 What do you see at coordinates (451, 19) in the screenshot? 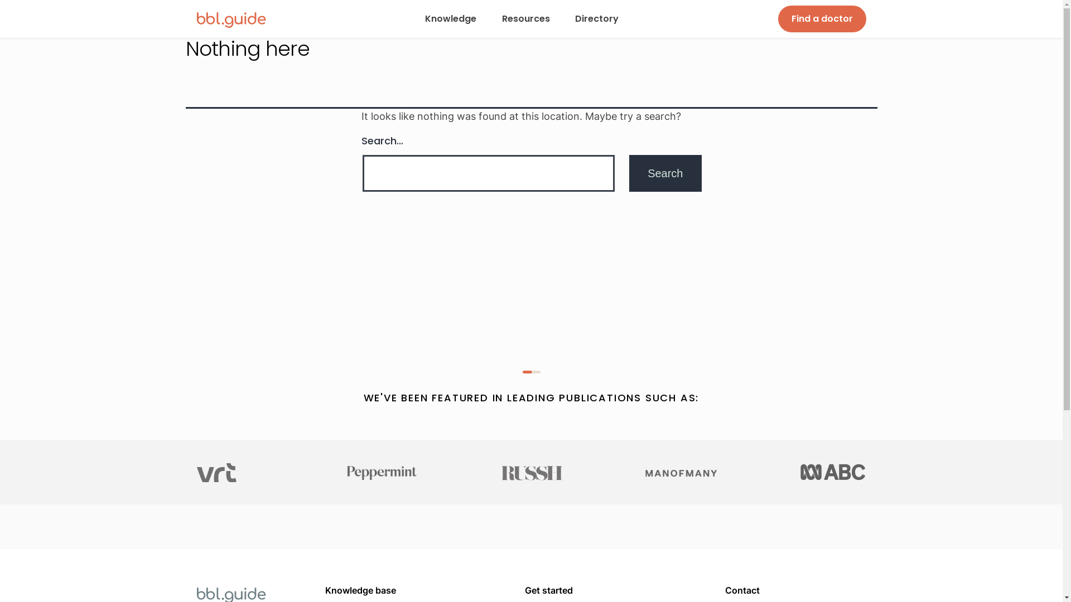
I see `Knowledge` at bounding box center [451, 19].